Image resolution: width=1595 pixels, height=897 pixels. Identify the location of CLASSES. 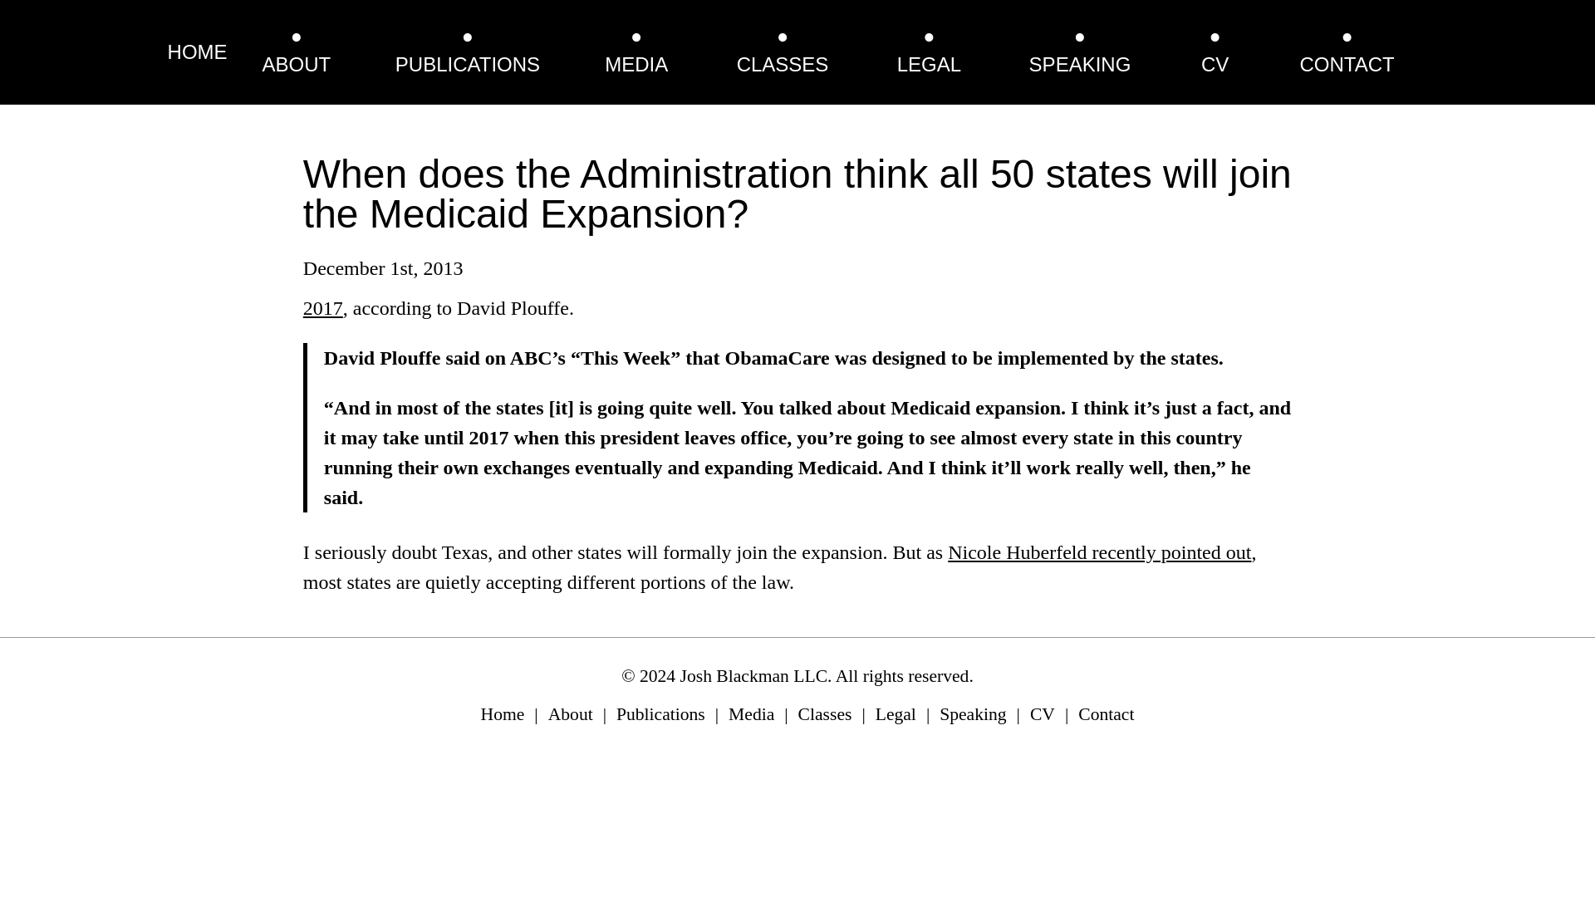
(783, 64).